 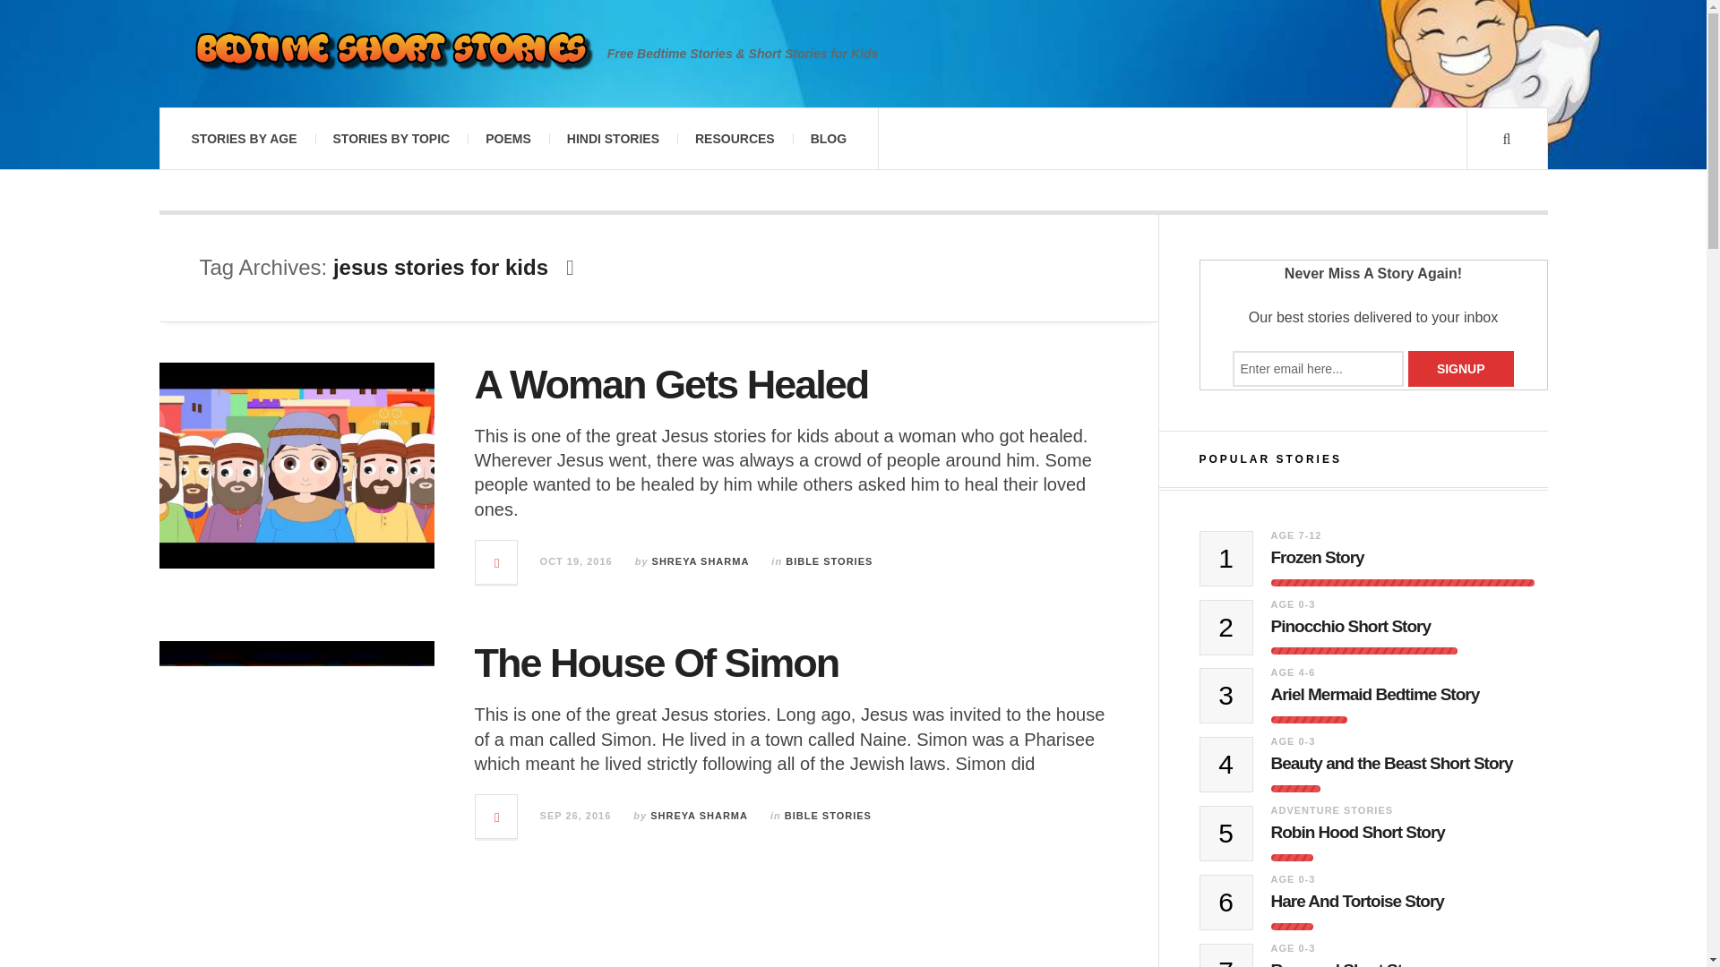 What do you see at coordinates (1293, 740) in the screenshot?
I see `View all posts in Age 0-3` at bounding box center [1293, 740].